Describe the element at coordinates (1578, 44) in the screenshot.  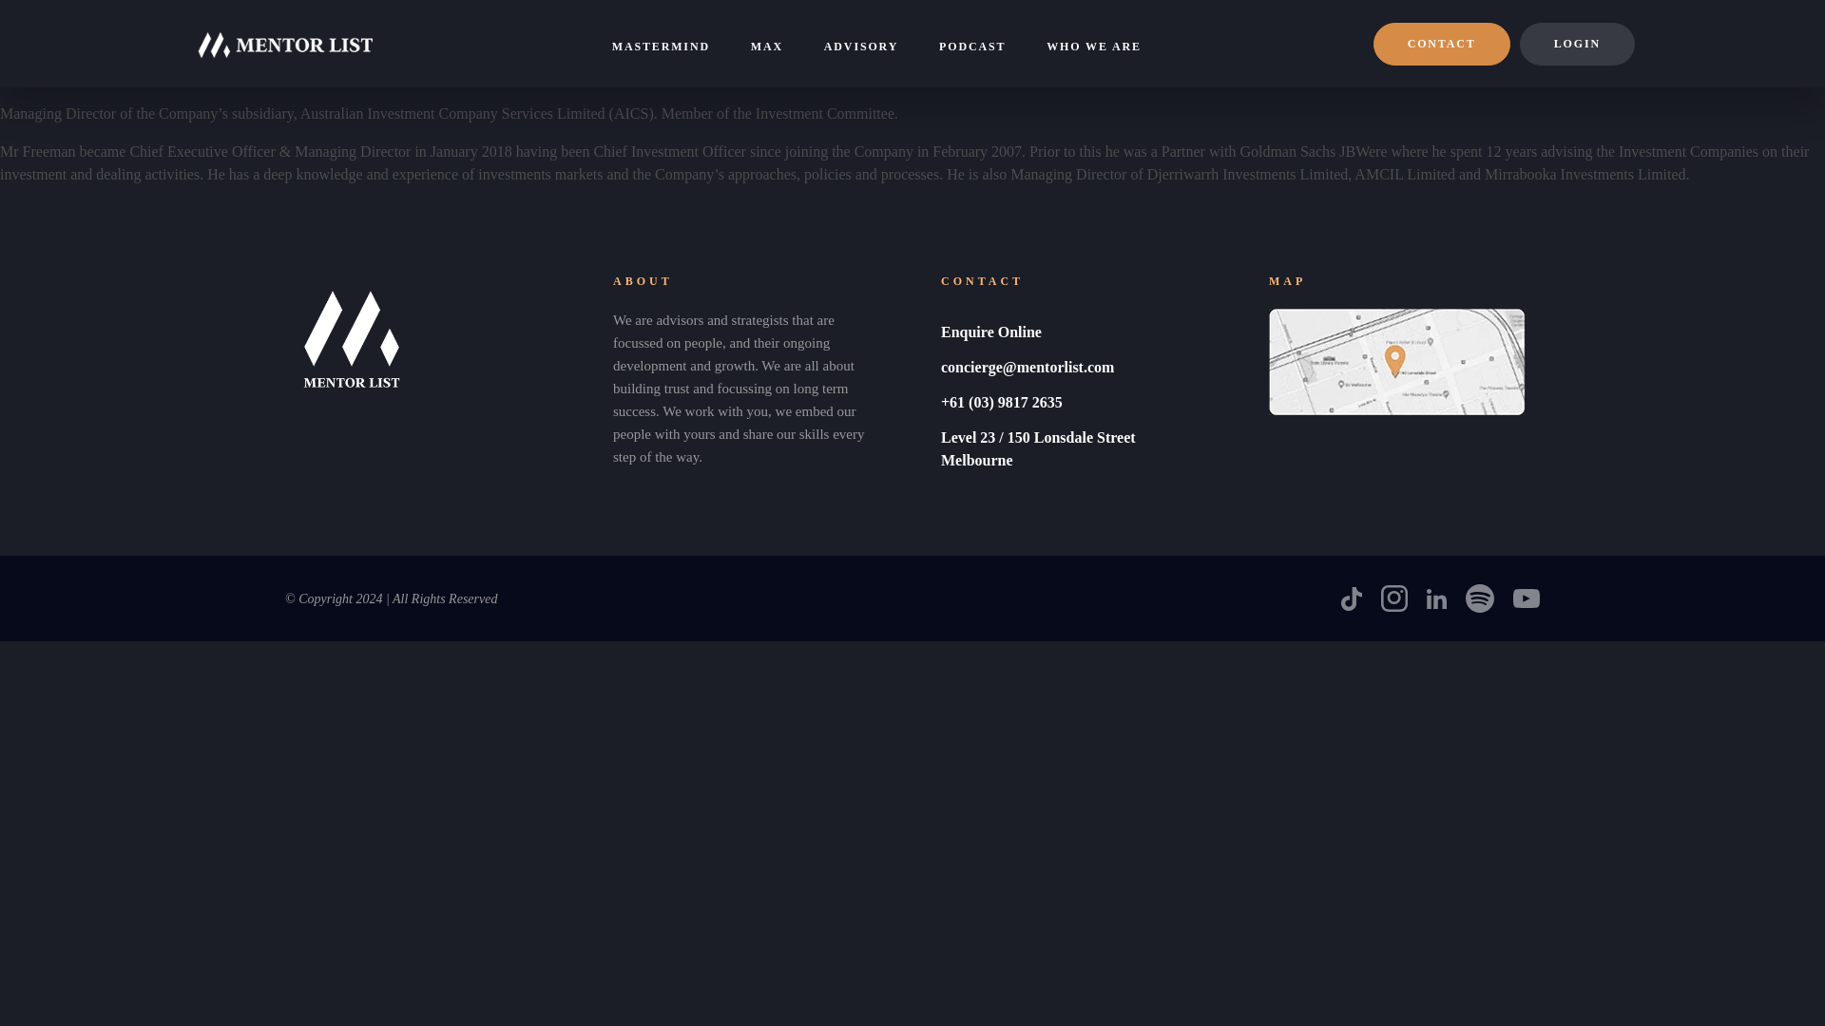
I see `LOGIN` at that location.